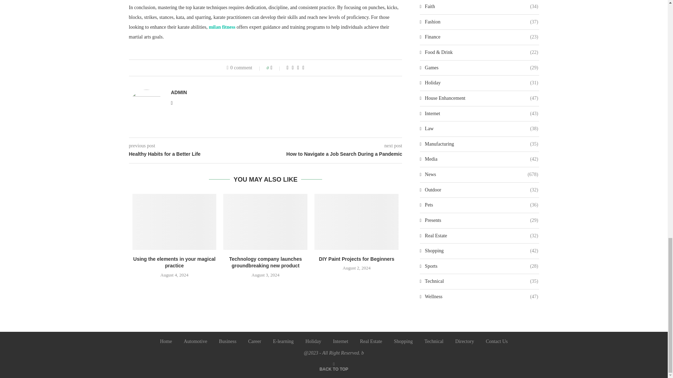  Describe the element at coordinates (222, 27) in the screenshot. I see `milan fitness` at that location.